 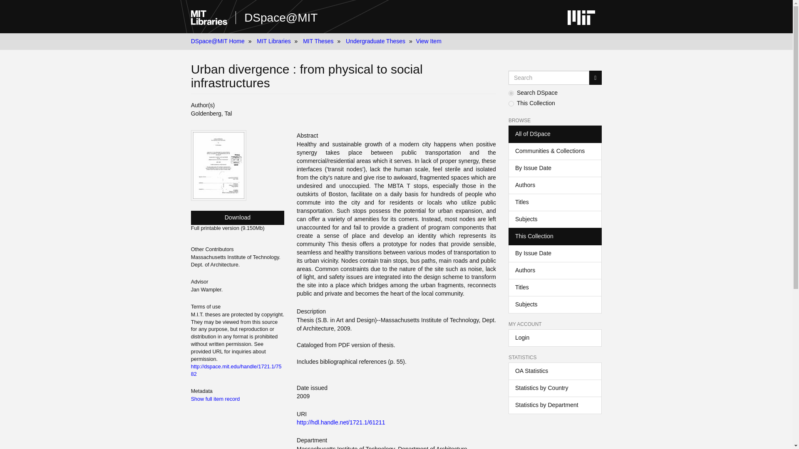 I want to click on MIT Libraries, so click(x=273, y=41).